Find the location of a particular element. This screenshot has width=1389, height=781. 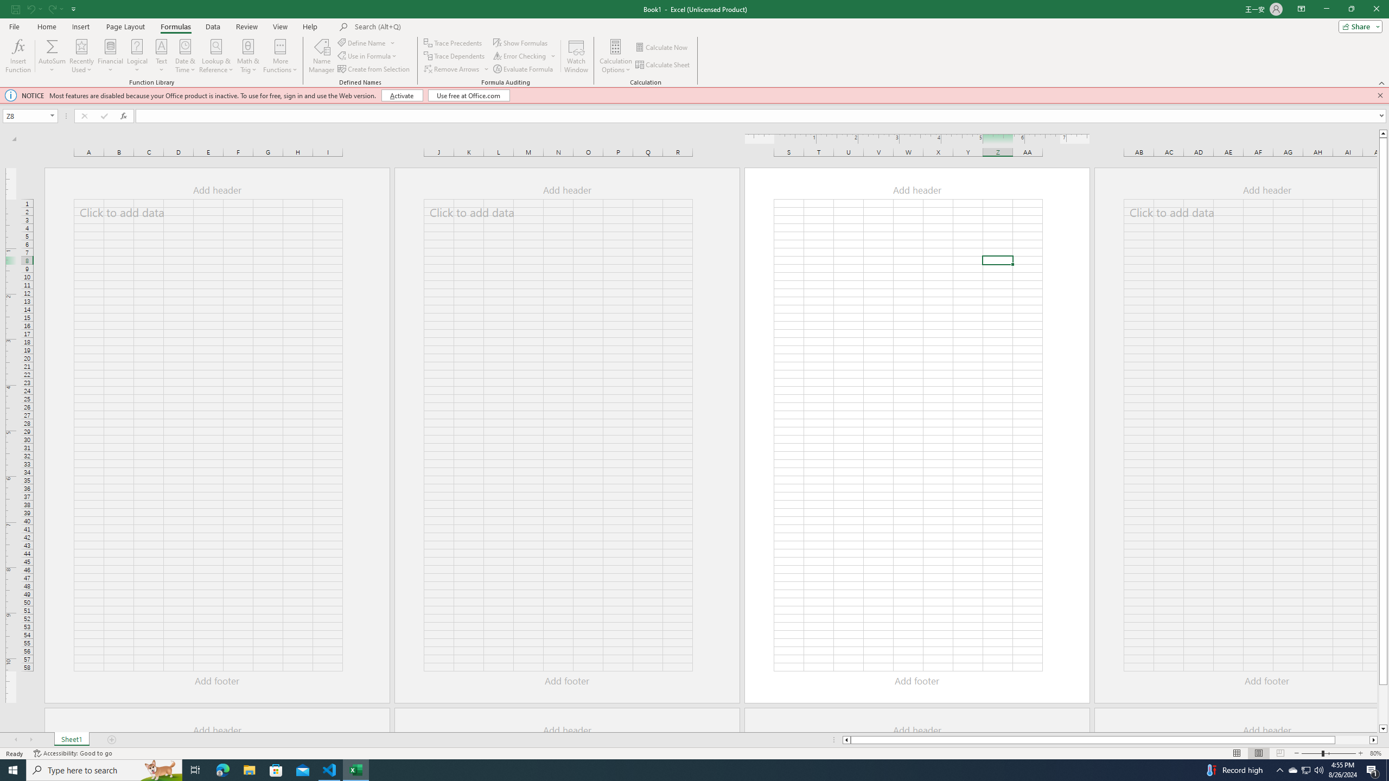

Lookup & Reference is located at coordinates (216, 56).